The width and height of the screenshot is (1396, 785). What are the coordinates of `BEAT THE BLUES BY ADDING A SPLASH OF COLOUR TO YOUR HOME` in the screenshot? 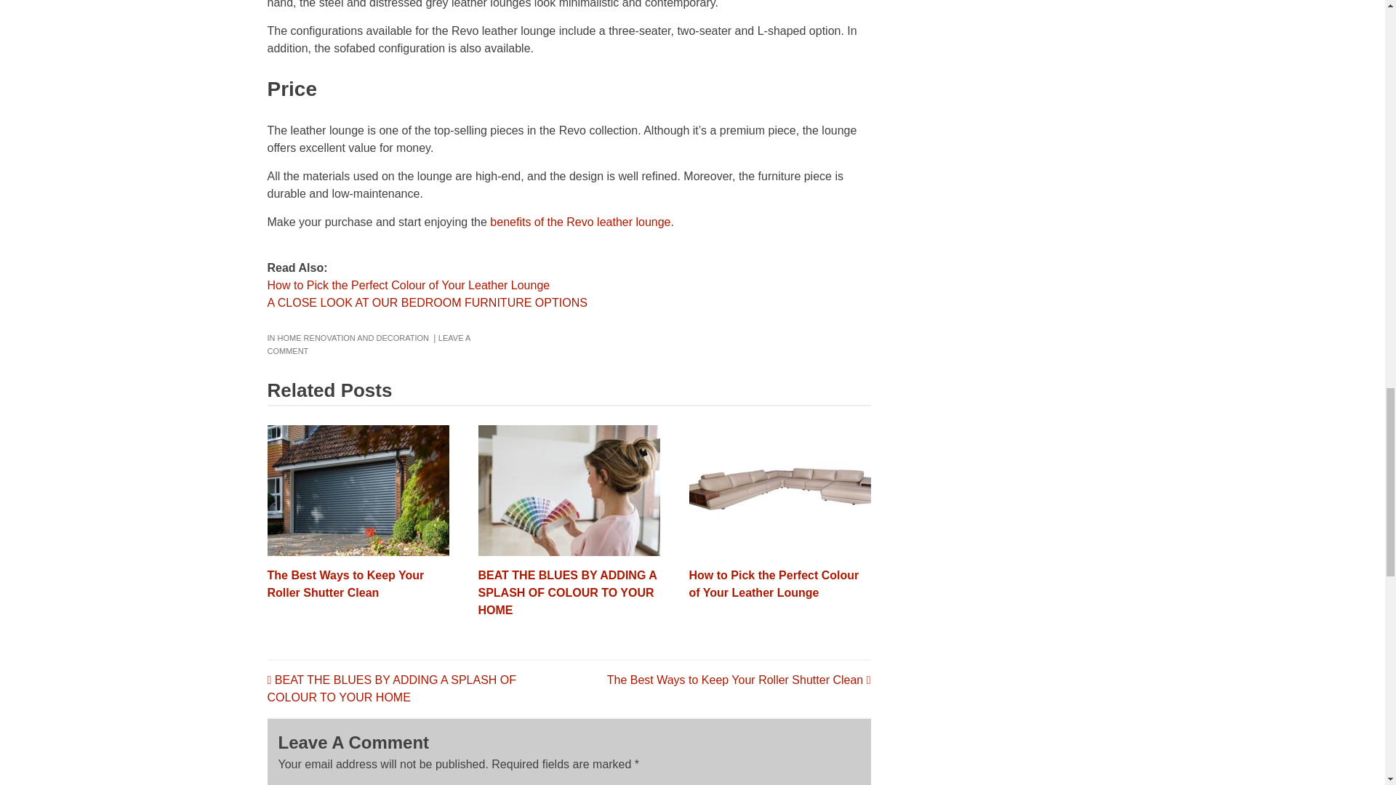 It's located at (568, 592).